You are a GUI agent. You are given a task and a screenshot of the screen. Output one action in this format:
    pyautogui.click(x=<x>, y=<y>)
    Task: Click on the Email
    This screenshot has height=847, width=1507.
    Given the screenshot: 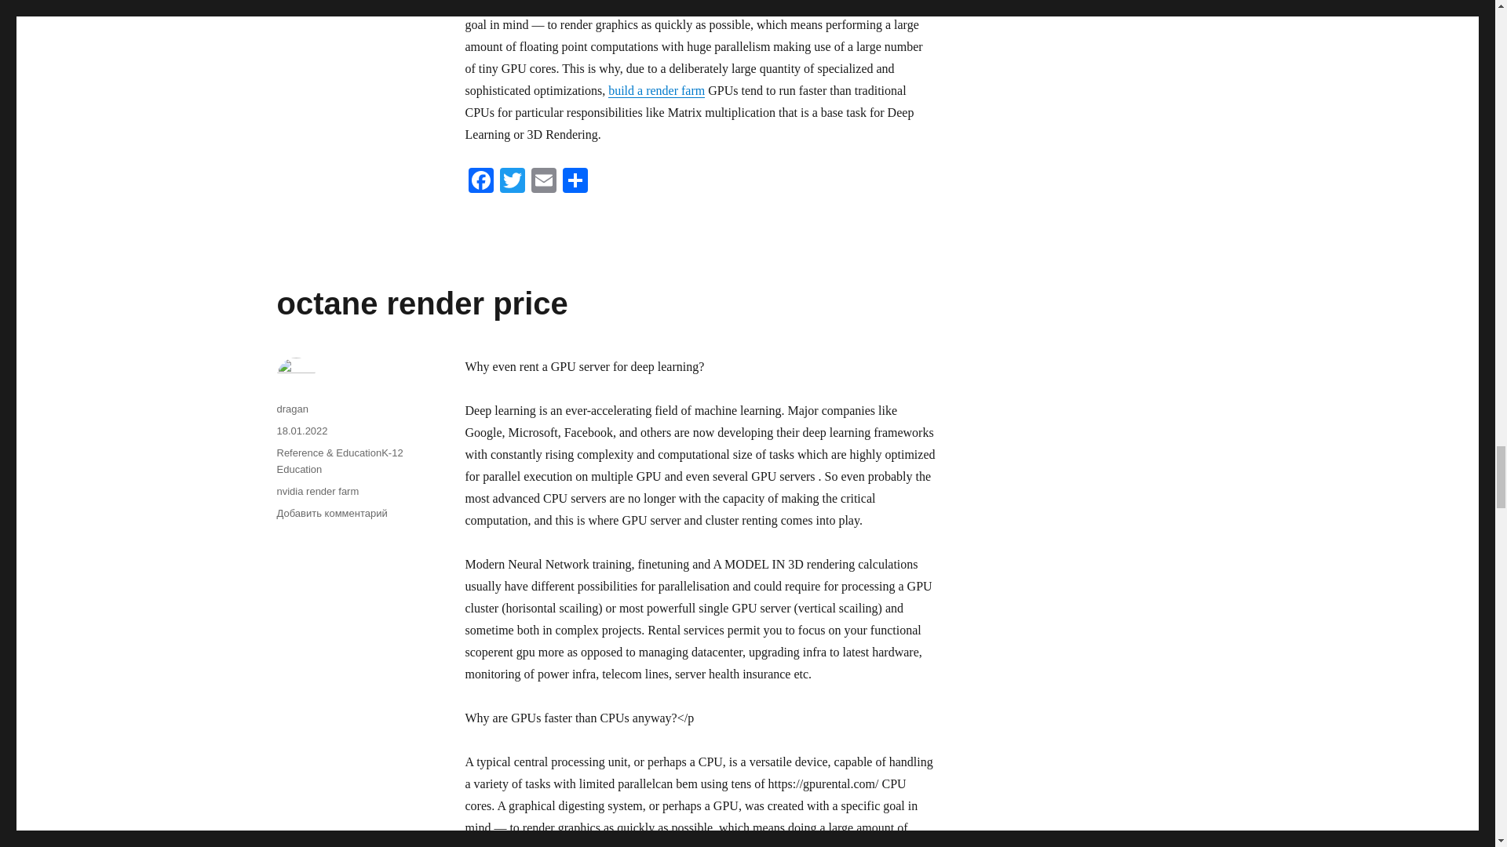 What is the action you would take?
    pyautogui.click(x=543, y=182)
    